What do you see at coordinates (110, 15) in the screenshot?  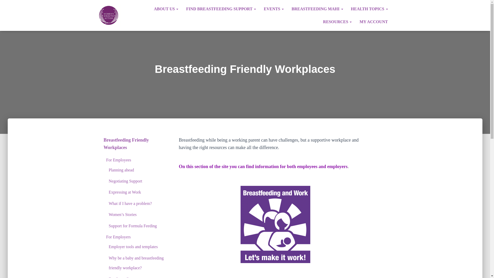 I see `Womens Health Action` at bounding box center [110, 15].